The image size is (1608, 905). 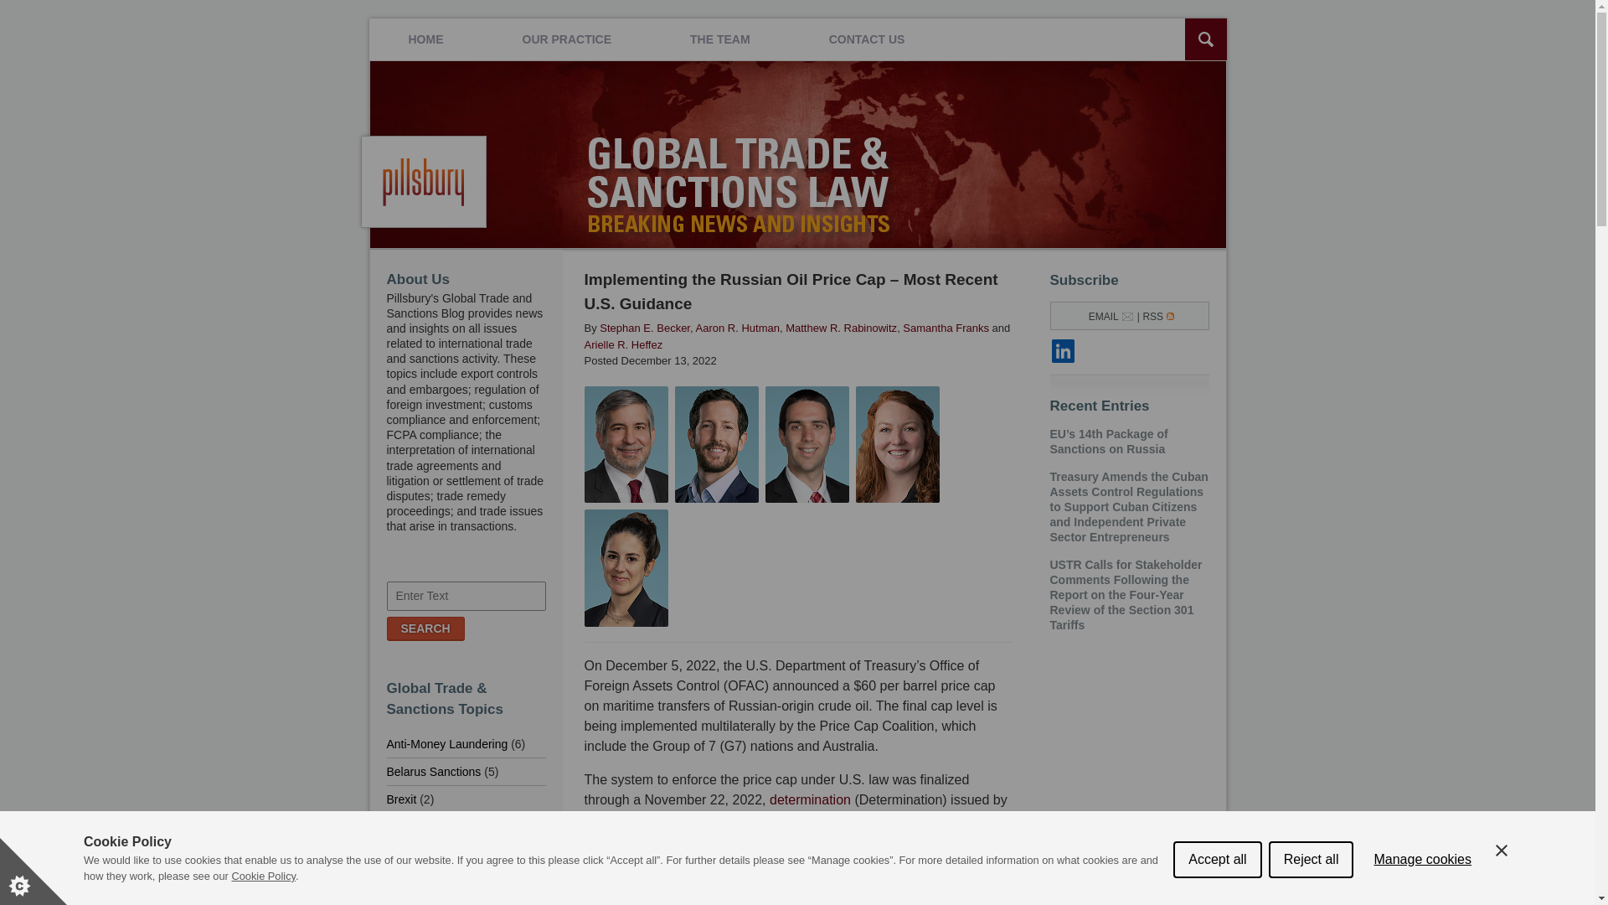 What do you see at coordinates (736, 328) in the screenshot?
I see `Aaron R. Hutman` at bounding box center [736, 328].